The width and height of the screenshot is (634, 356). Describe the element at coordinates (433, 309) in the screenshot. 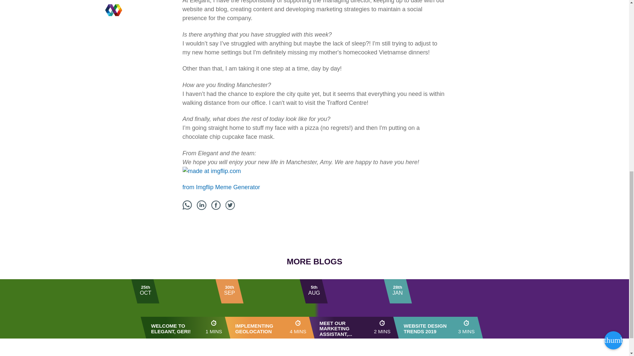

I see `WhatsApp` at that location.